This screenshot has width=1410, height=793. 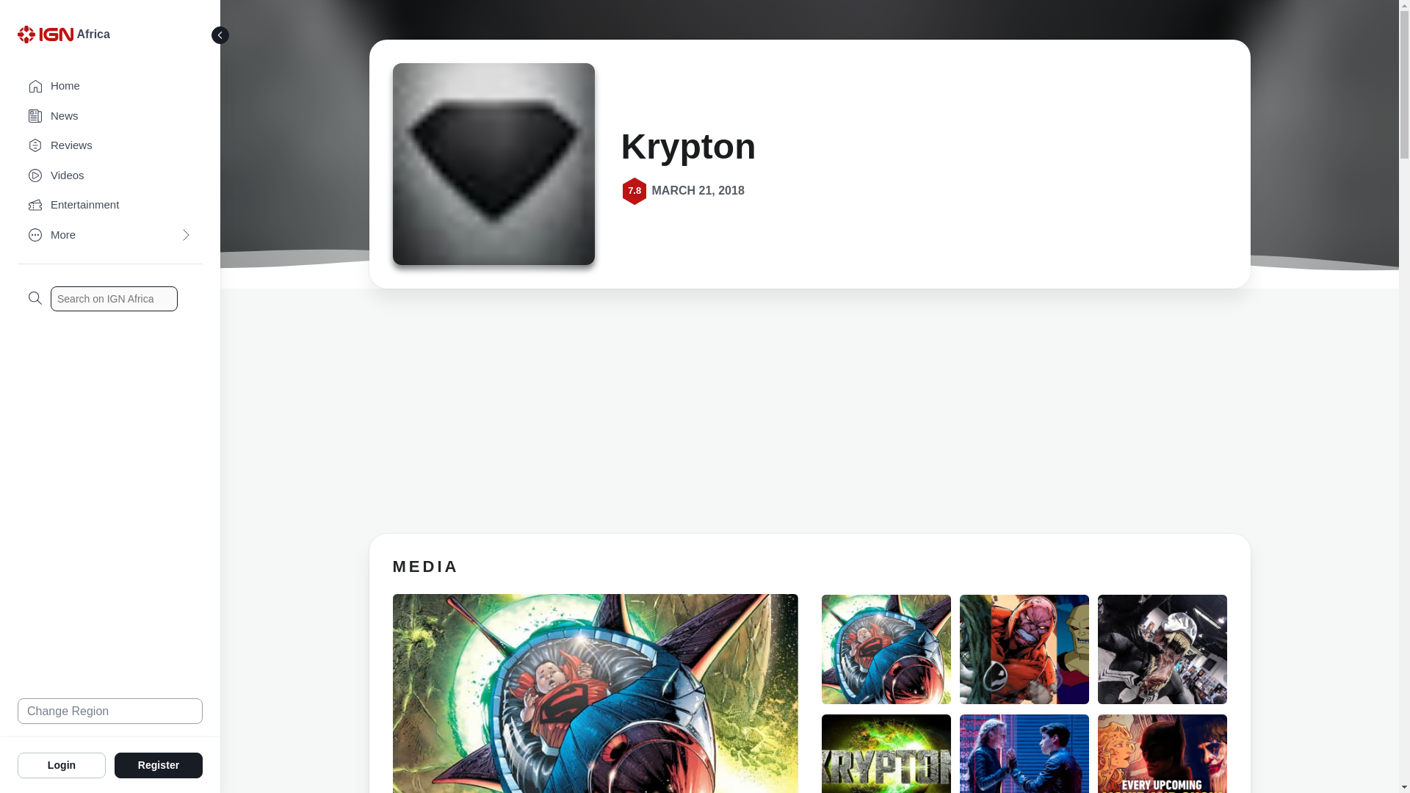 I want to click on Home, so click(x=110, y=87).